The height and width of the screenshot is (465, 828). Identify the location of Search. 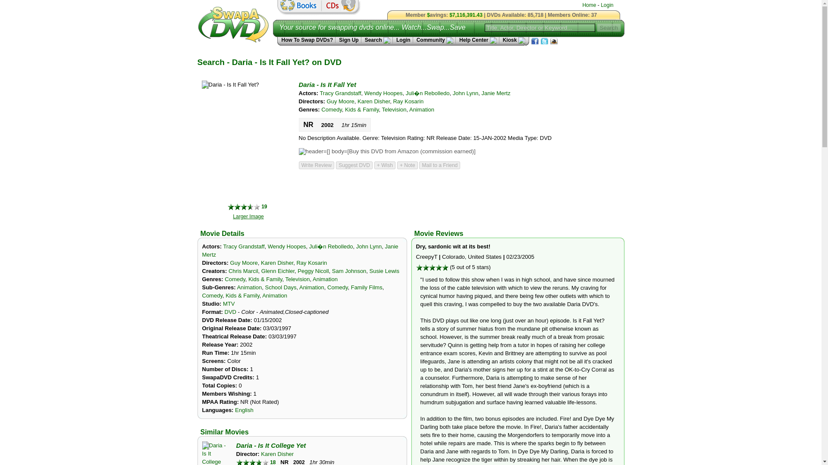
(609, 28).